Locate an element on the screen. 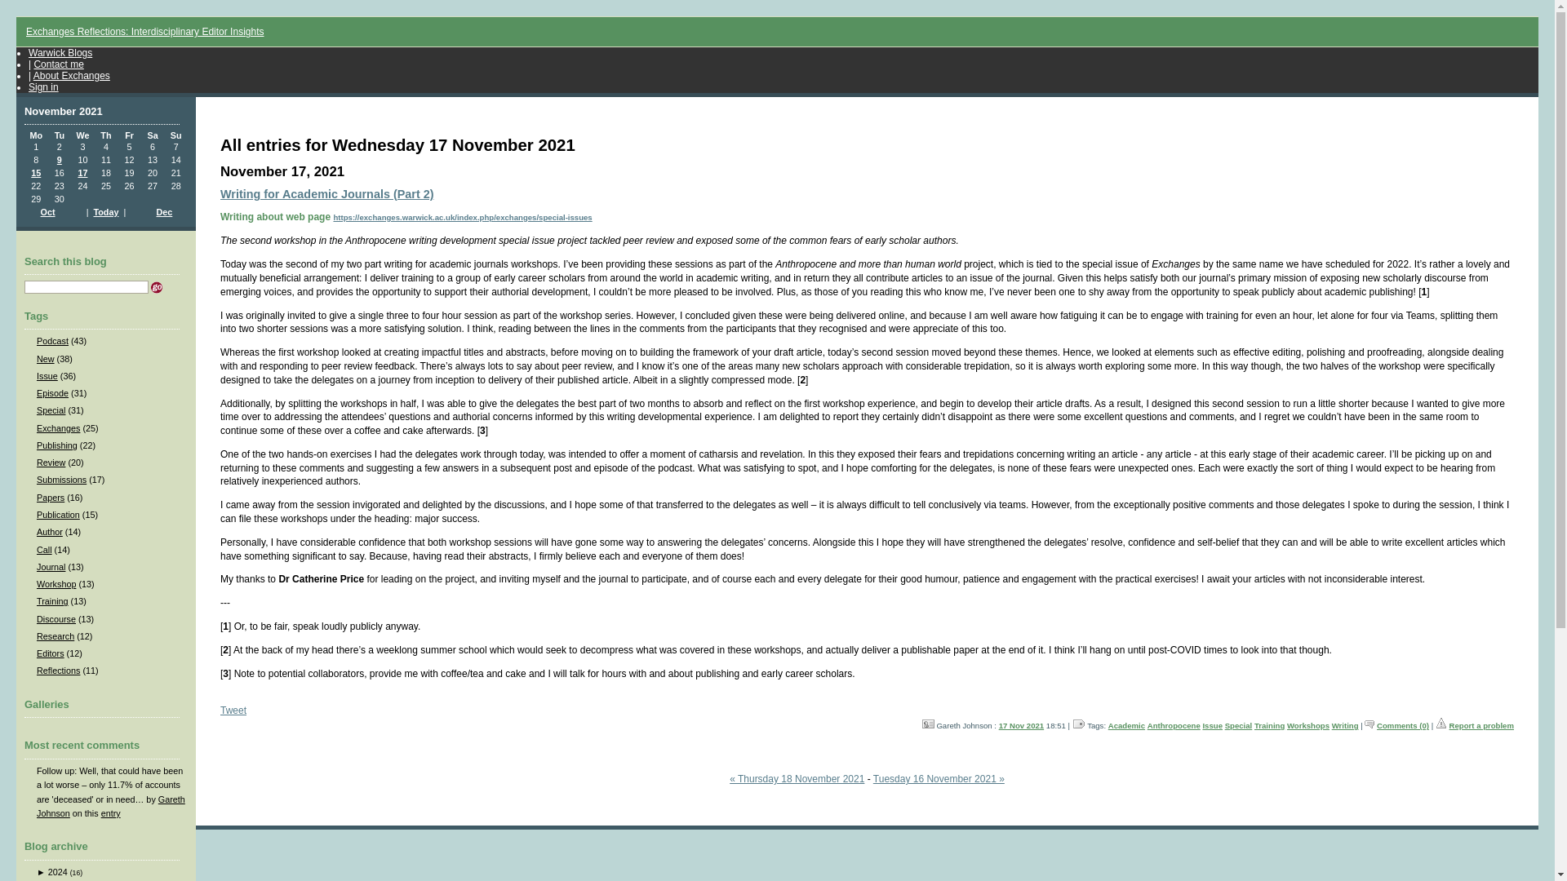 This screenshot has height=881, width=1567. 2 entries on 15 November 2021 is located at coordinates (36, 173).